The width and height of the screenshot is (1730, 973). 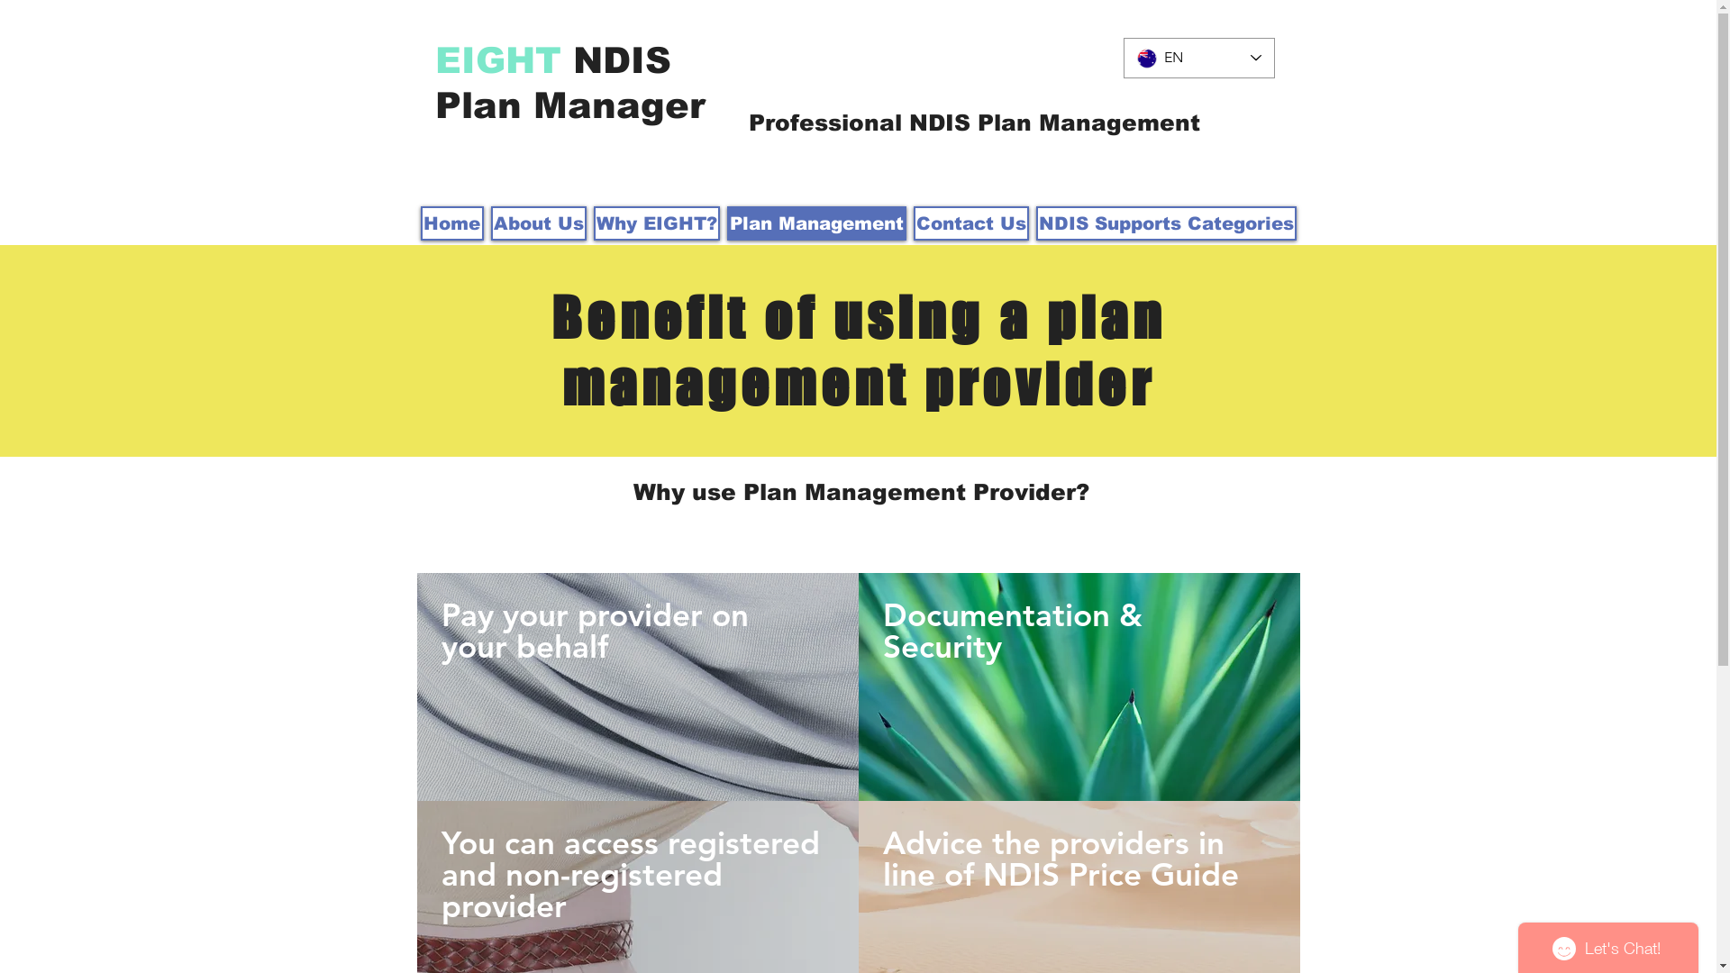 I want to click on Why EIGHT?, so click(x=656, y=223).